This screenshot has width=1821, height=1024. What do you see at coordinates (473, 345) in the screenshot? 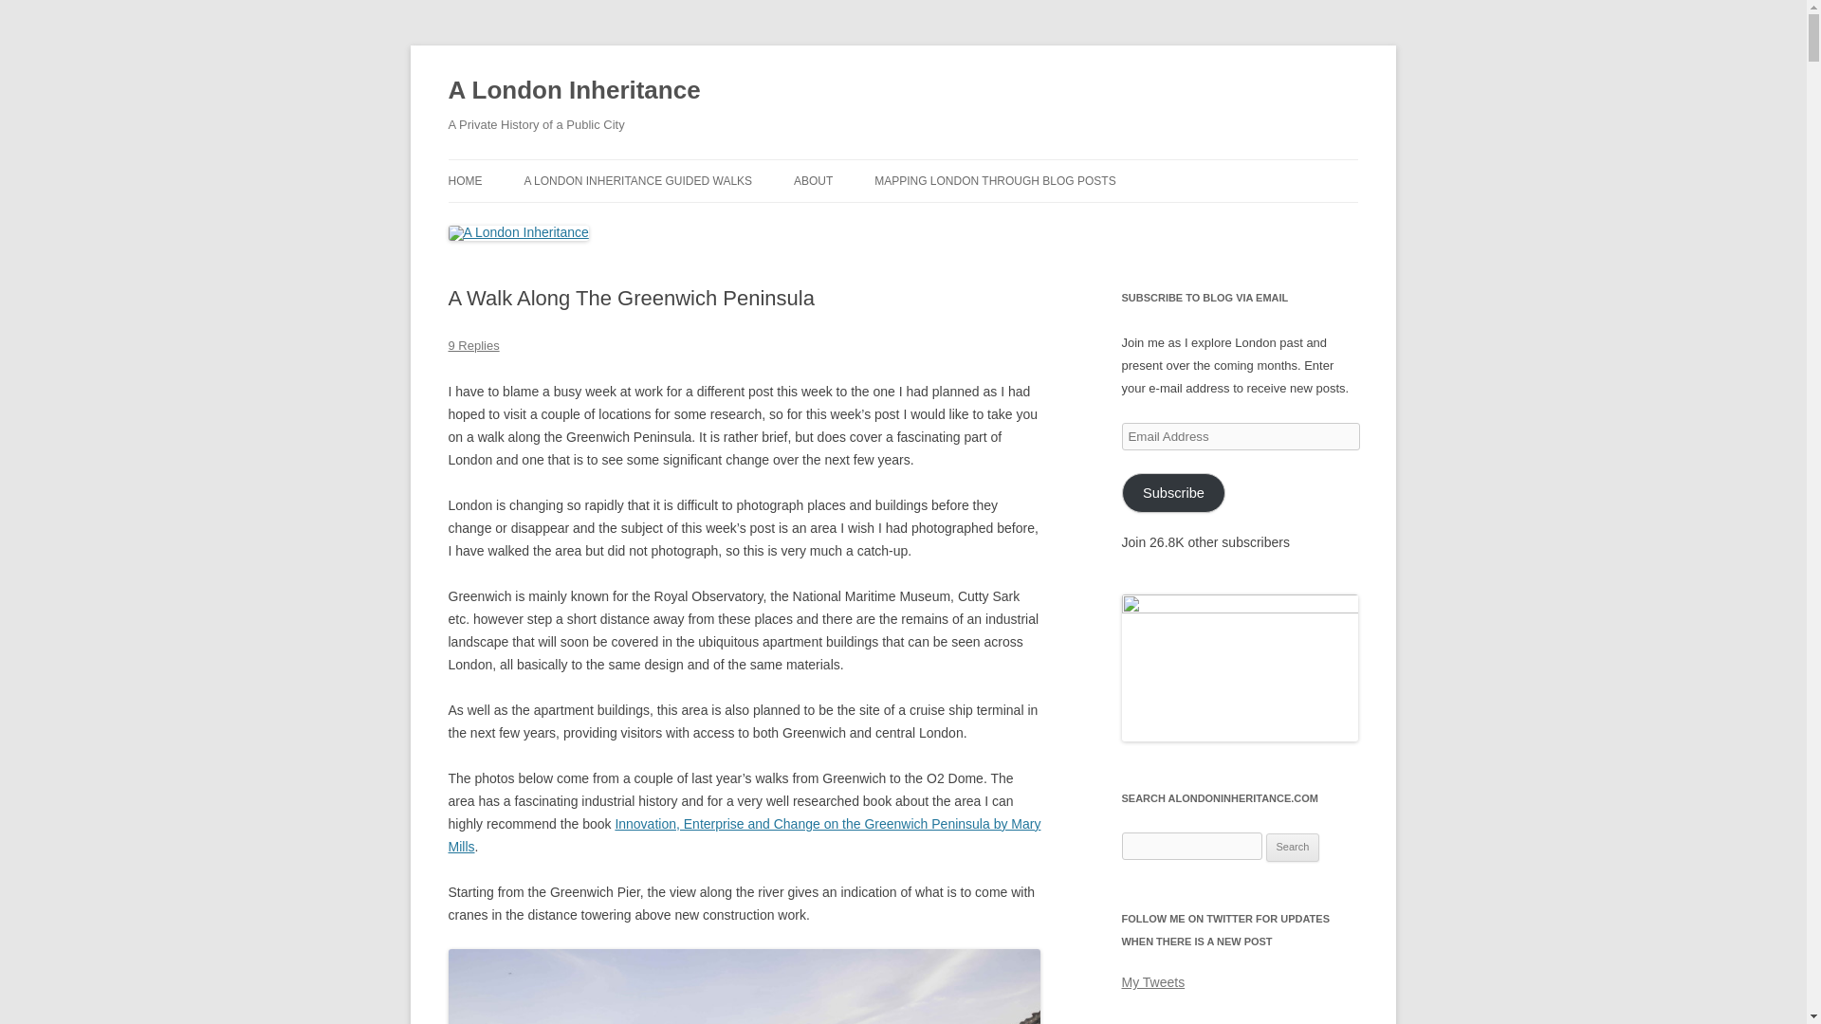
I see `9 Replies` at bounding box center [473, 345].